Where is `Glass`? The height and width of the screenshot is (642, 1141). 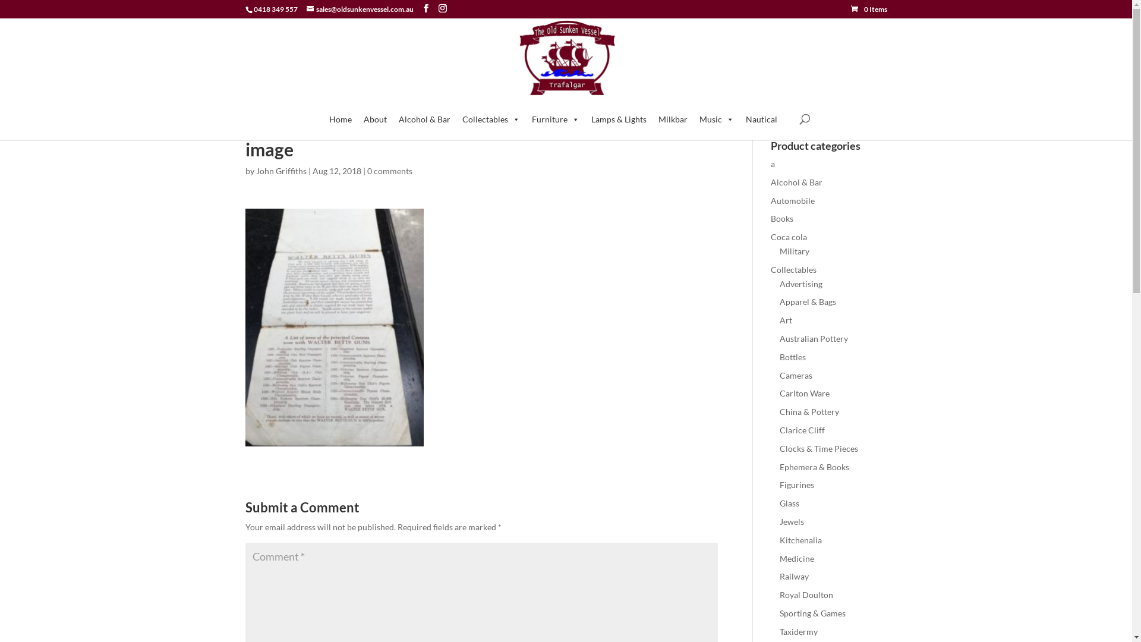 Glass is located at coordinates (789, 503).